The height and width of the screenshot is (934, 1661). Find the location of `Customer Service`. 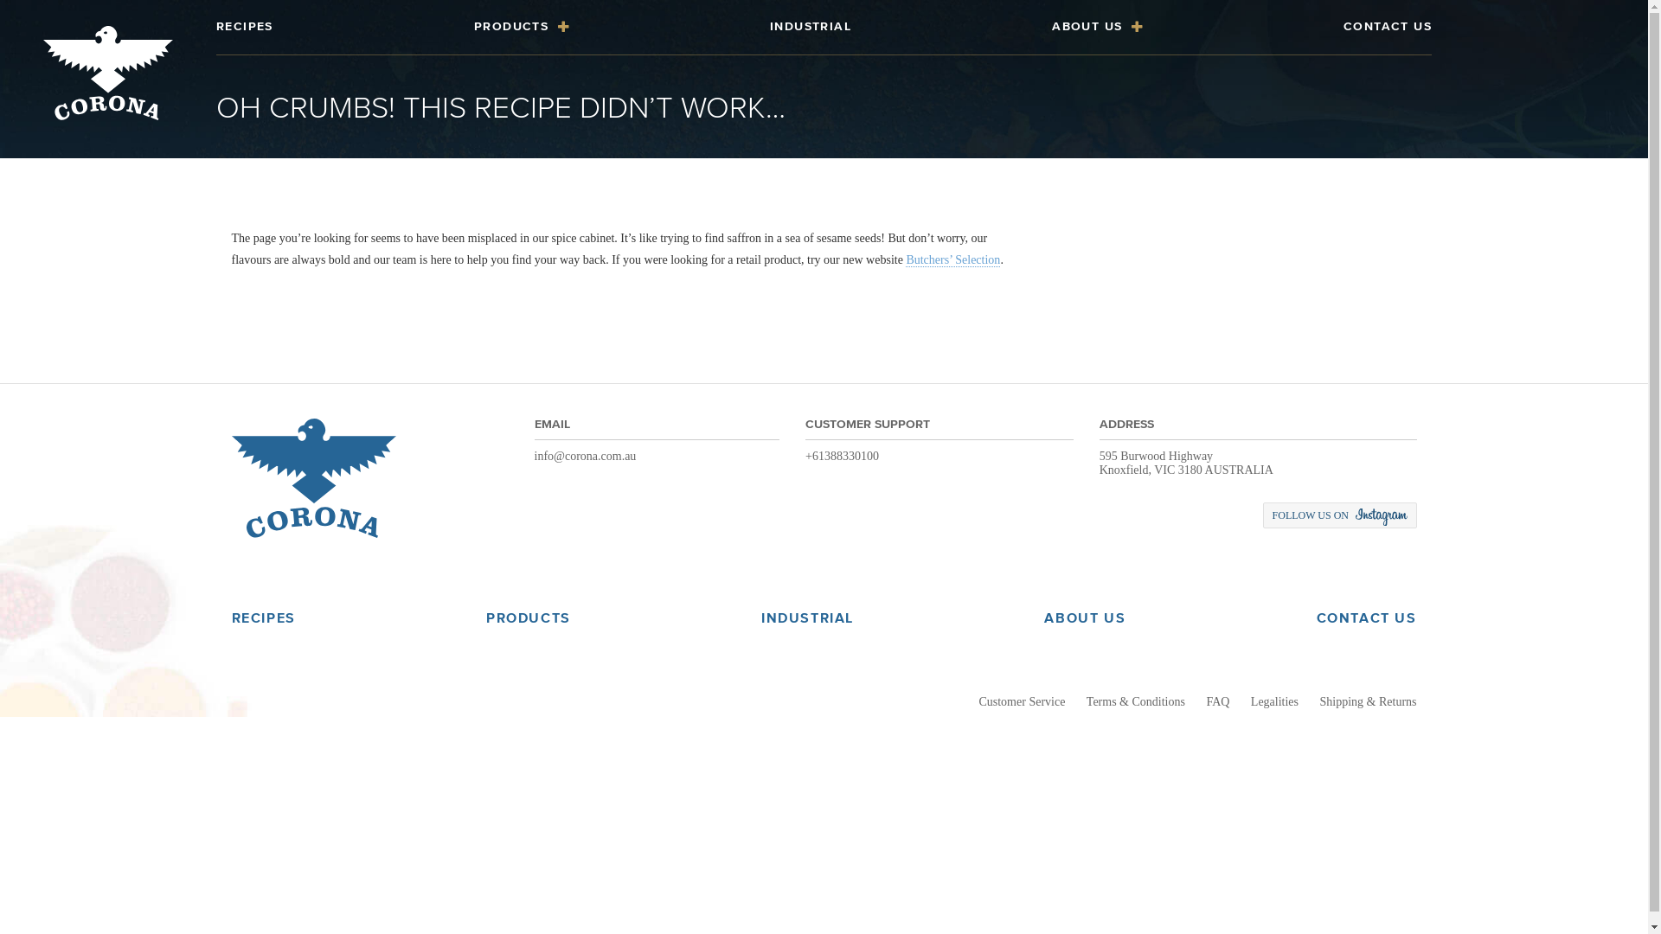

Customer Service is located at coordinates (1022, 702).